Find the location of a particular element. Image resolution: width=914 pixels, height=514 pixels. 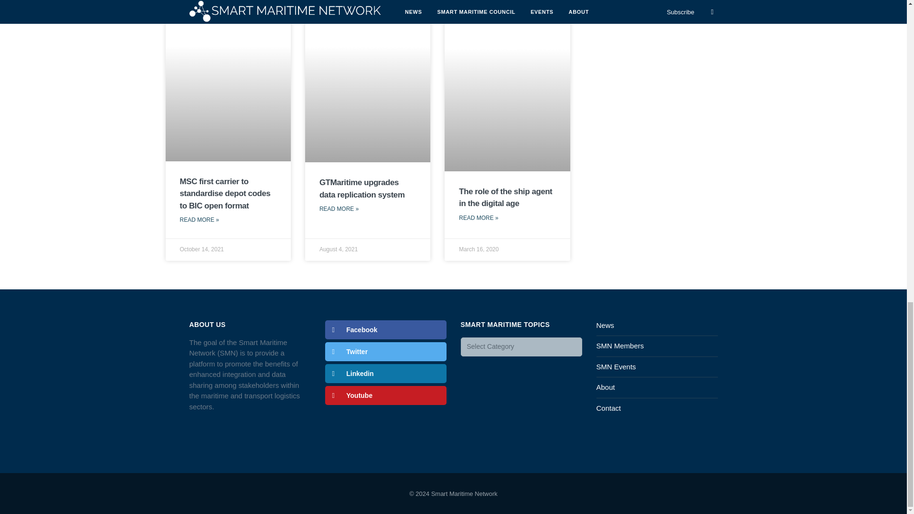

Twitter is located at coordinates (385, 352).